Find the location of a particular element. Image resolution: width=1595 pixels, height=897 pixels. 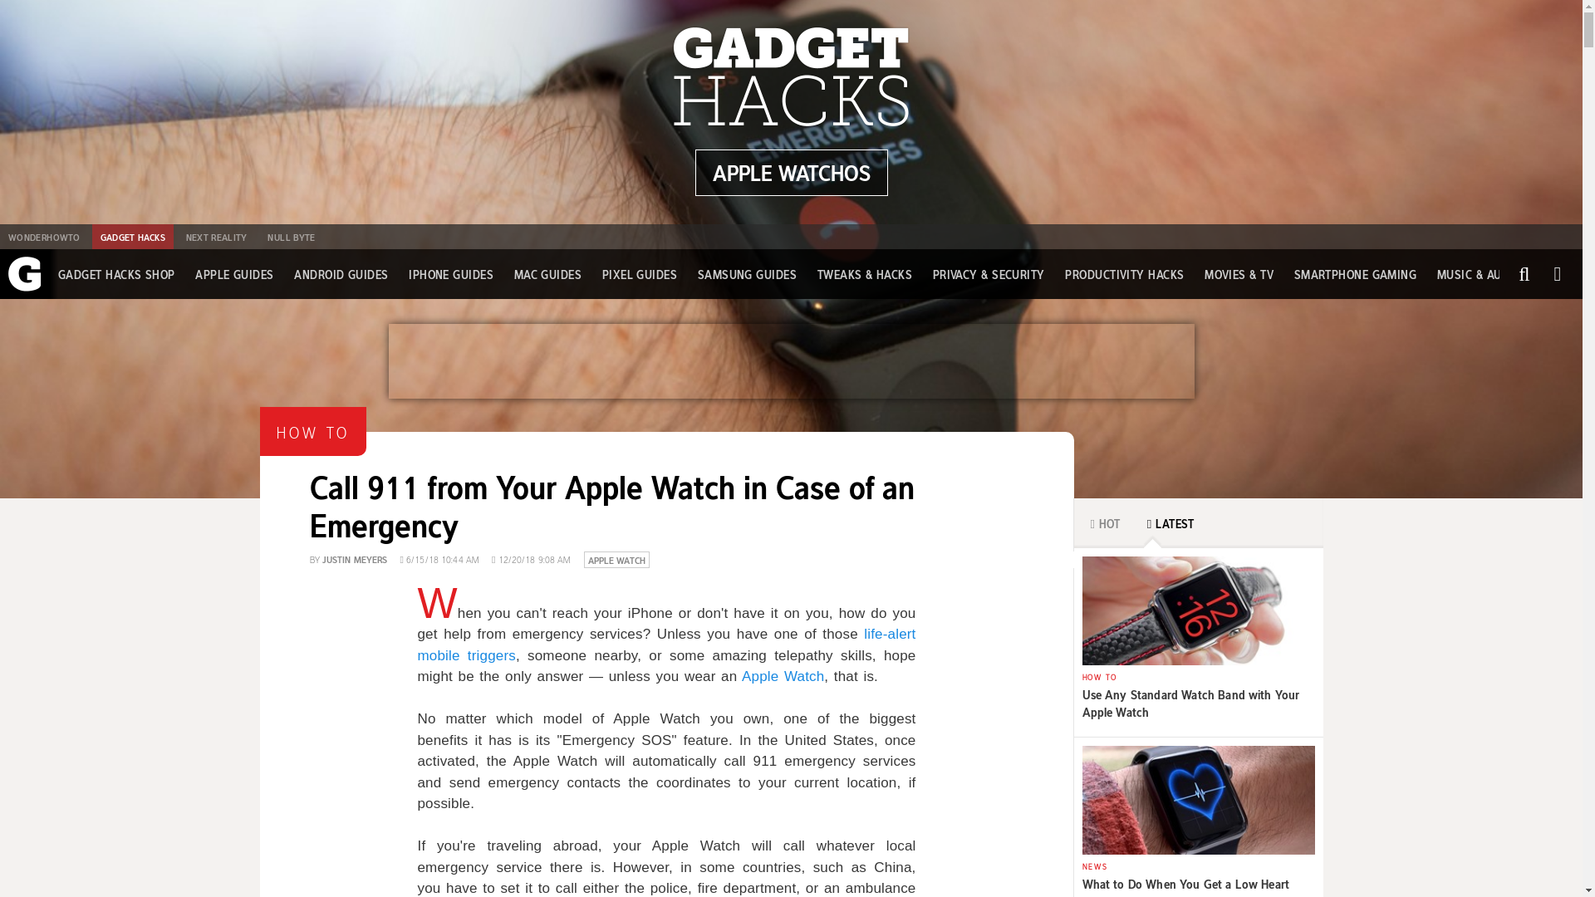

life-alert mobile triggers is located at coordinates (666, 645).